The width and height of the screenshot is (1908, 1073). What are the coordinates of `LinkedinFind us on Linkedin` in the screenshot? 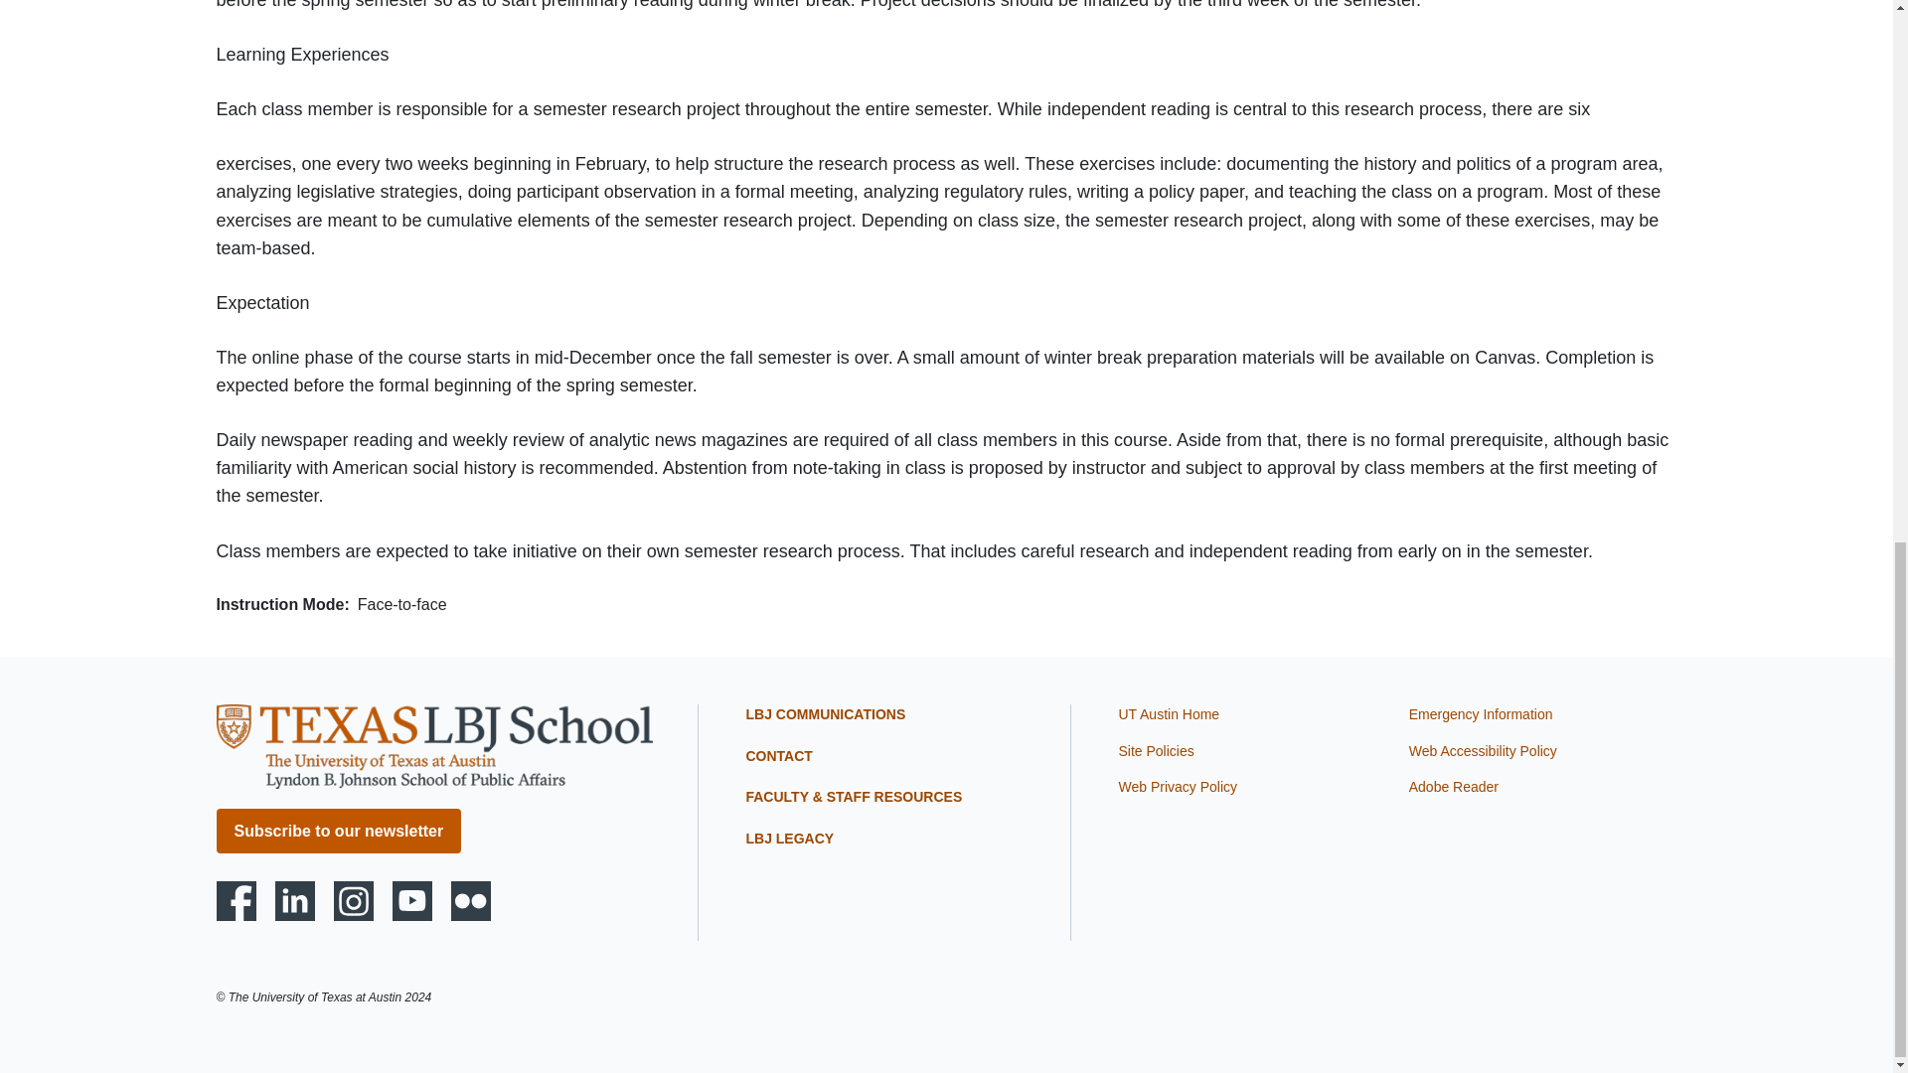 It's located at (294, 900).